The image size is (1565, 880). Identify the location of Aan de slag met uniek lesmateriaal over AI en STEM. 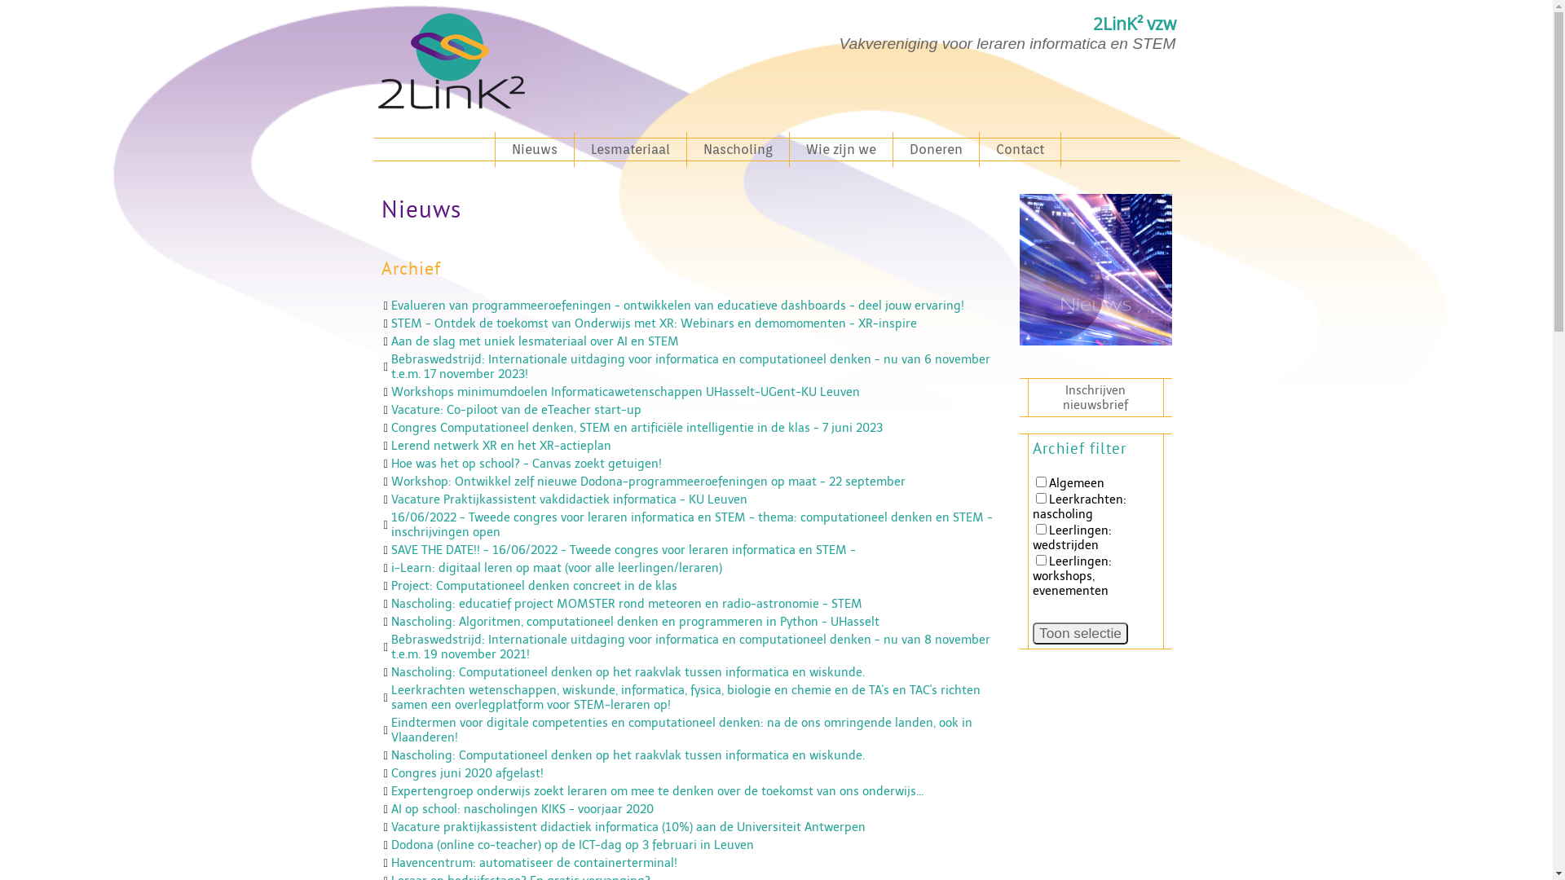
(535, 341).